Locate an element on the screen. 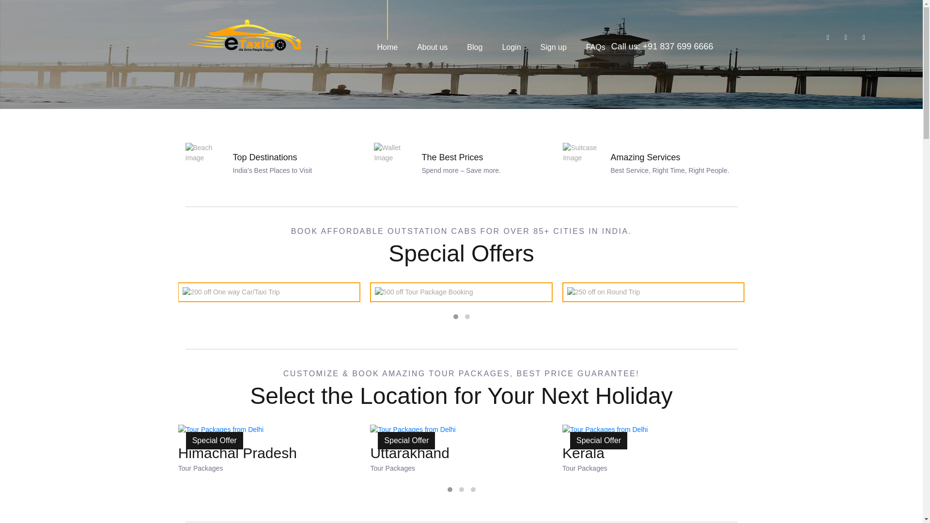  Home is located at coordinates (387, 46).